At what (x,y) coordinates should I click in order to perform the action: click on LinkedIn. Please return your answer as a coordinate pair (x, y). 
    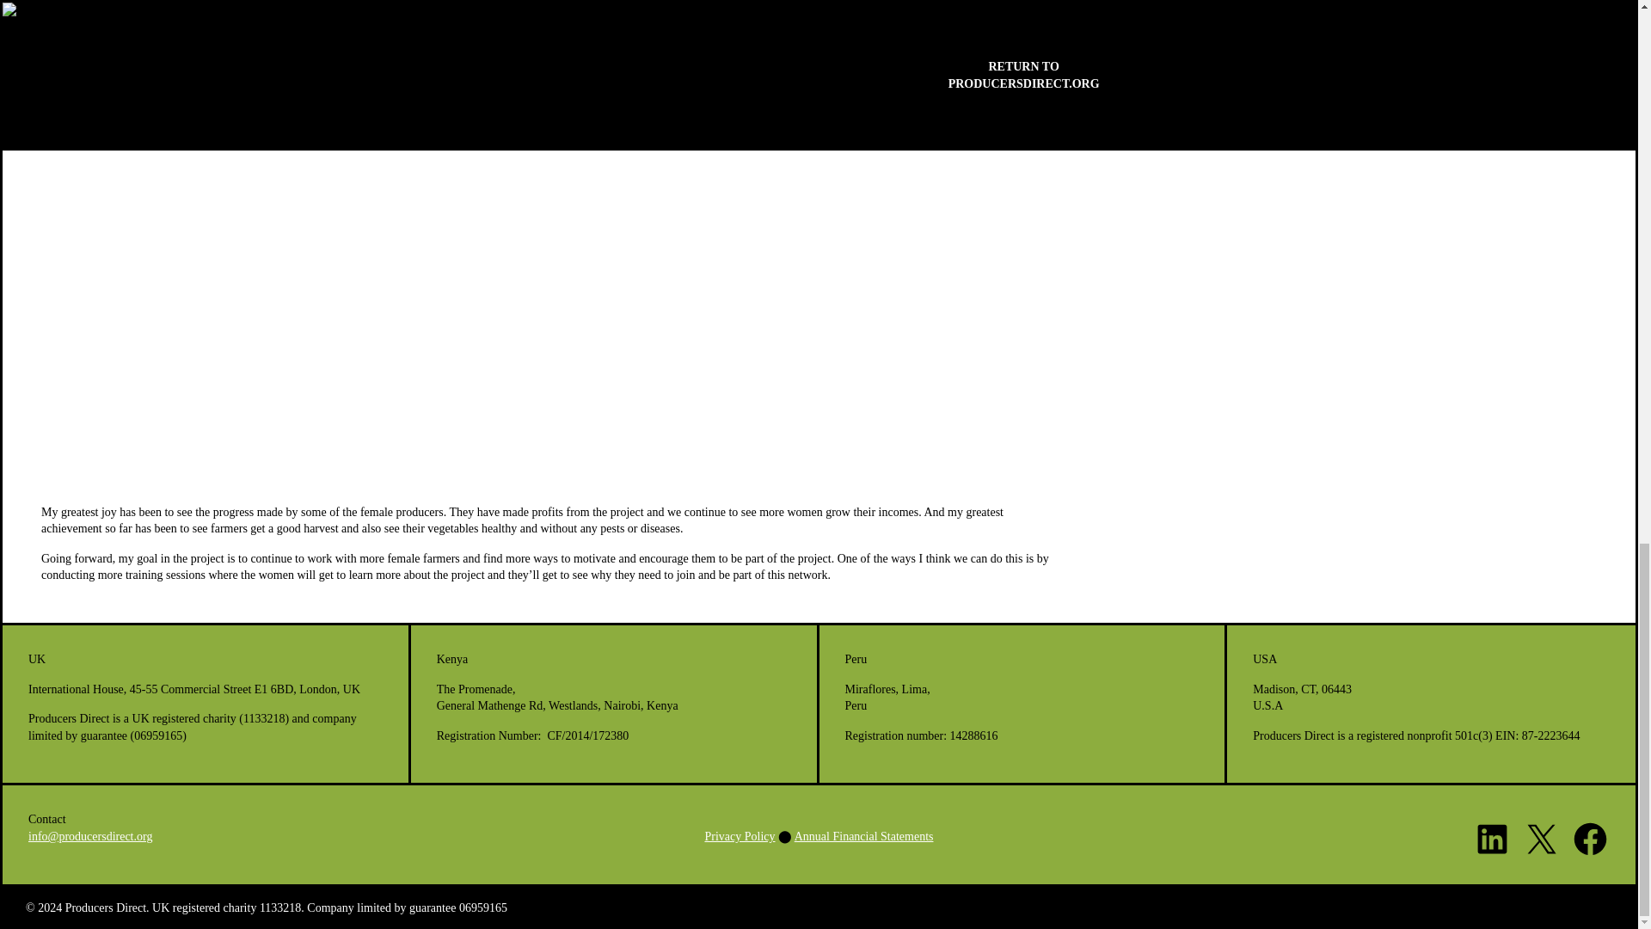
    Looking at the image, I should click on (1492, 838).